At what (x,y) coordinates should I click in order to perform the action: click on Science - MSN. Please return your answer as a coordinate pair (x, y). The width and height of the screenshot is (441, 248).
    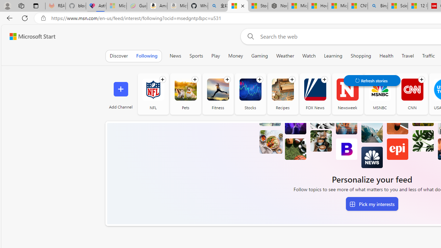
    Looking at the image, I should click on (398, 6).